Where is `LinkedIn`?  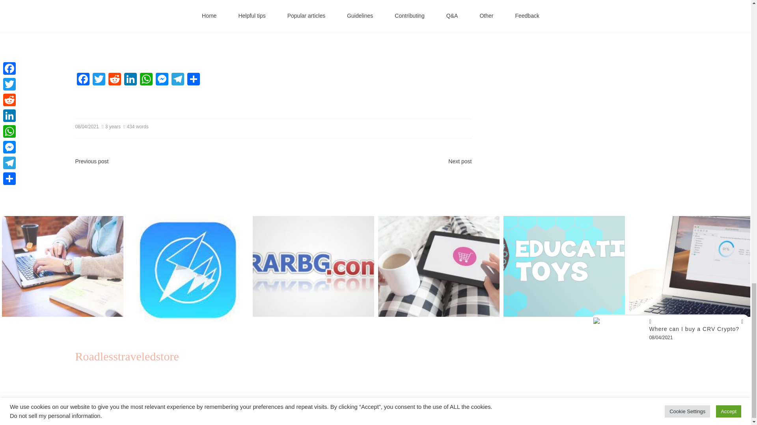
LinkedIn is located at coordinates (130, 80).